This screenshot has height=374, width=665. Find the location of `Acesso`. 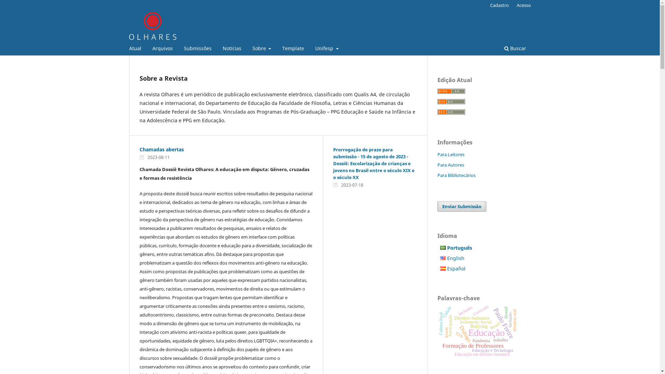

Acesso is located at coordinates (524, 5).